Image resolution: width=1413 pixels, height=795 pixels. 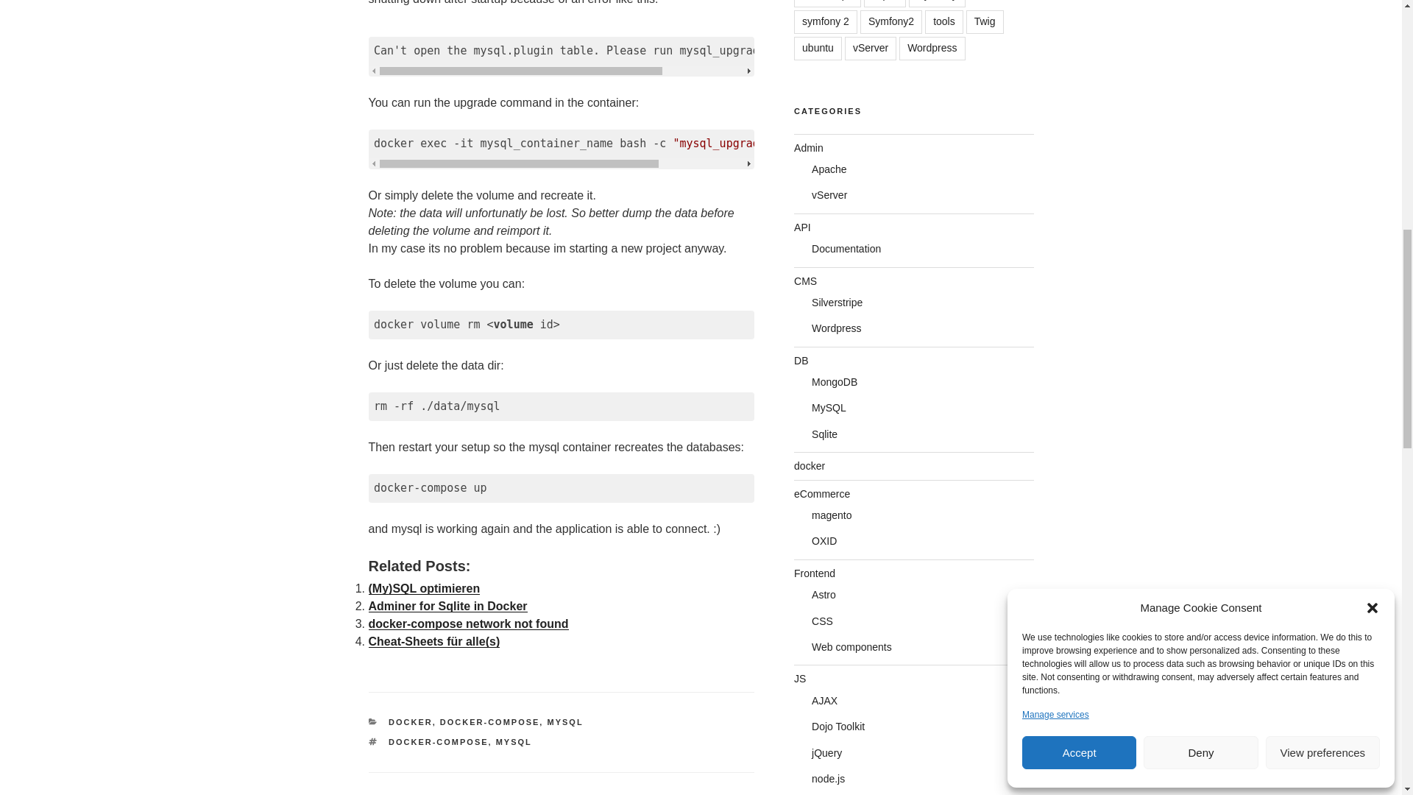 What do you see at coordinates (439, 742) in the screenshot?
I see `DOCKER-COMPOSE` at bounding box center [439, 742].